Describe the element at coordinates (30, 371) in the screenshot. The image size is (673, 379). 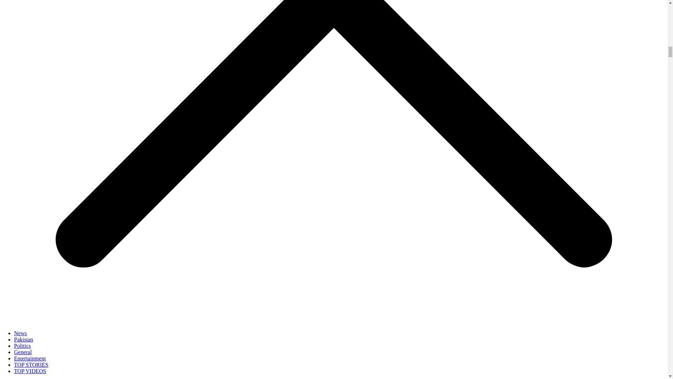
I see `TOP VIDEOS` at that location.